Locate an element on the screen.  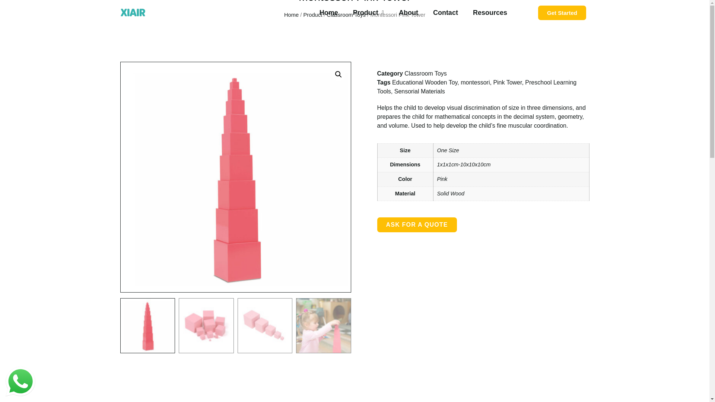
Pink is located at coordinates (442, 179).